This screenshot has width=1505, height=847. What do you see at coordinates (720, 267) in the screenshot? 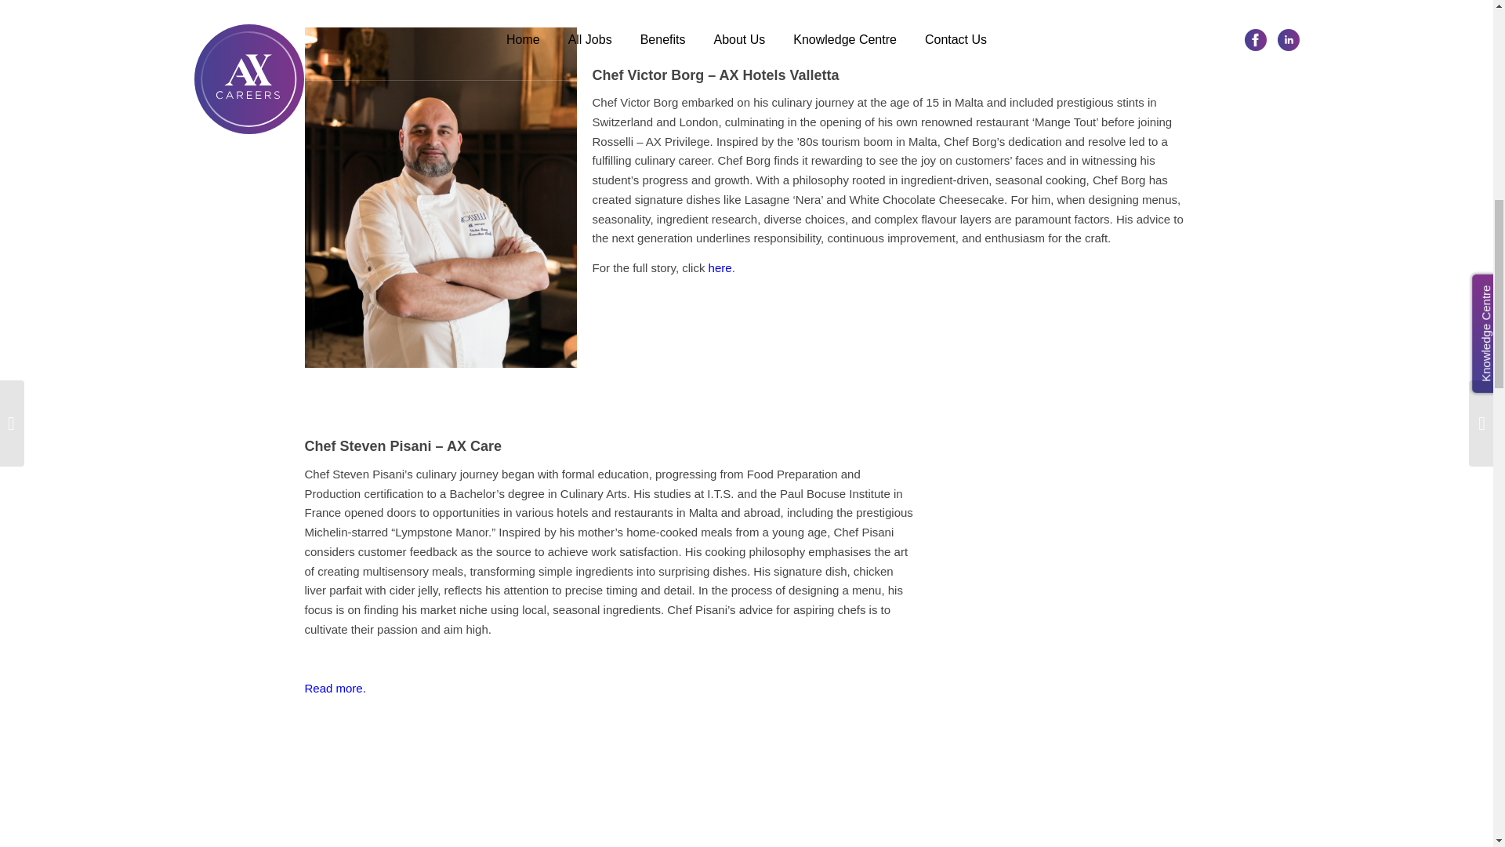
I see `here` at bounding box center [720, 267].